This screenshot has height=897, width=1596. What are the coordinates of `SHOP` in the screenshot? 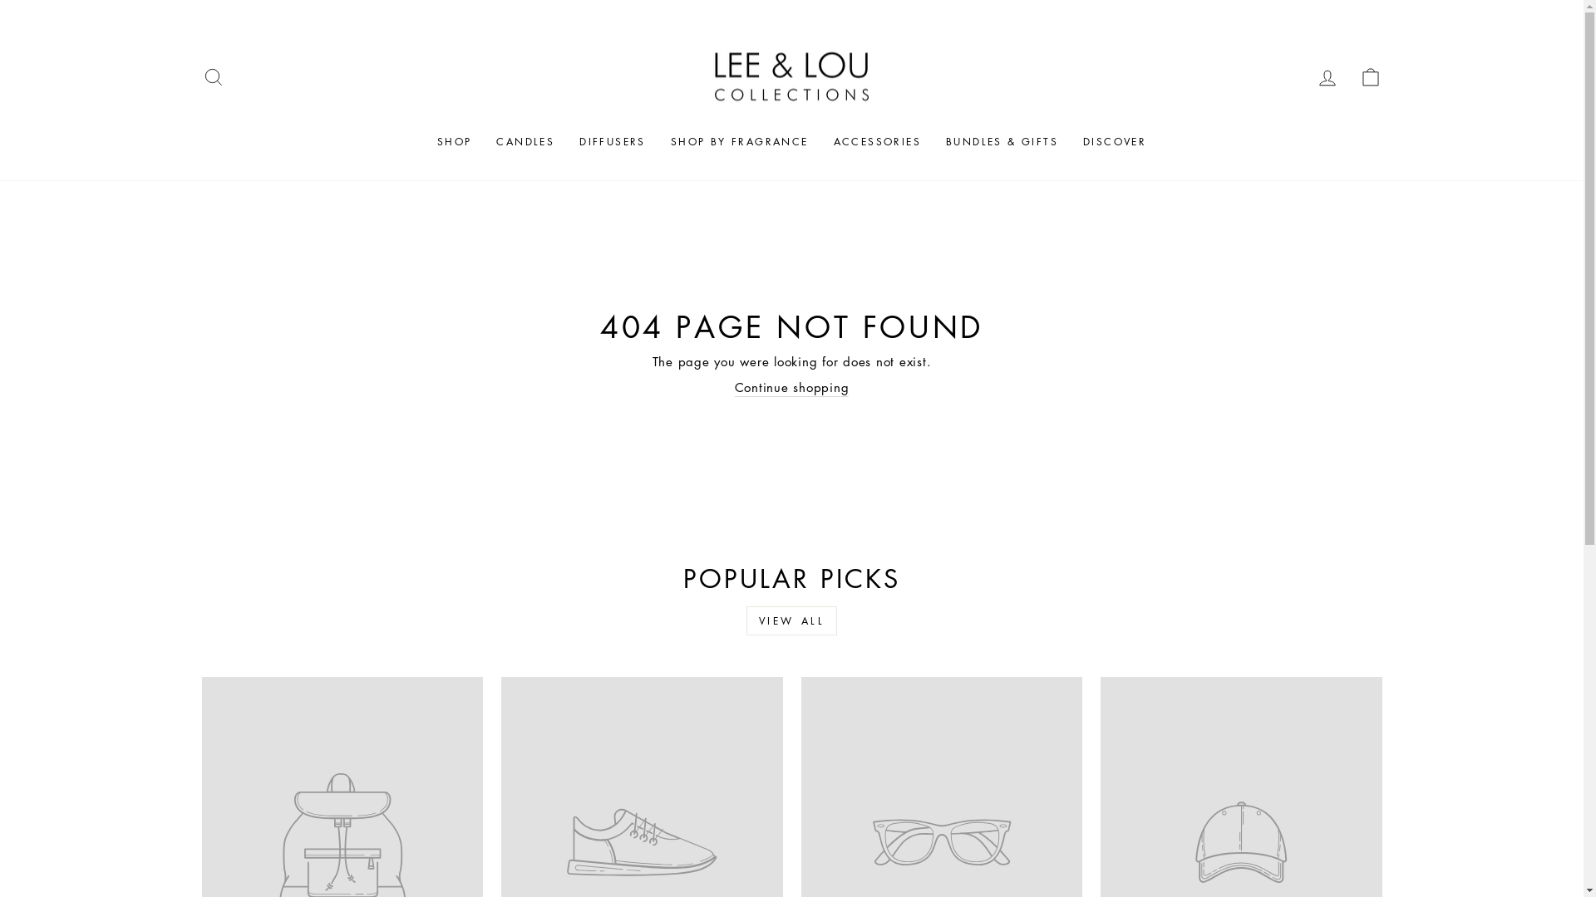 It's located at (455, 141).